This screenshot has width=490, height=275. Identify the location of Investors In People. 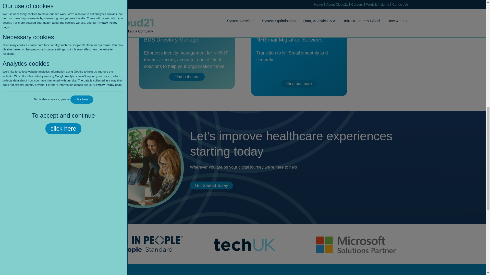
(131, 244).